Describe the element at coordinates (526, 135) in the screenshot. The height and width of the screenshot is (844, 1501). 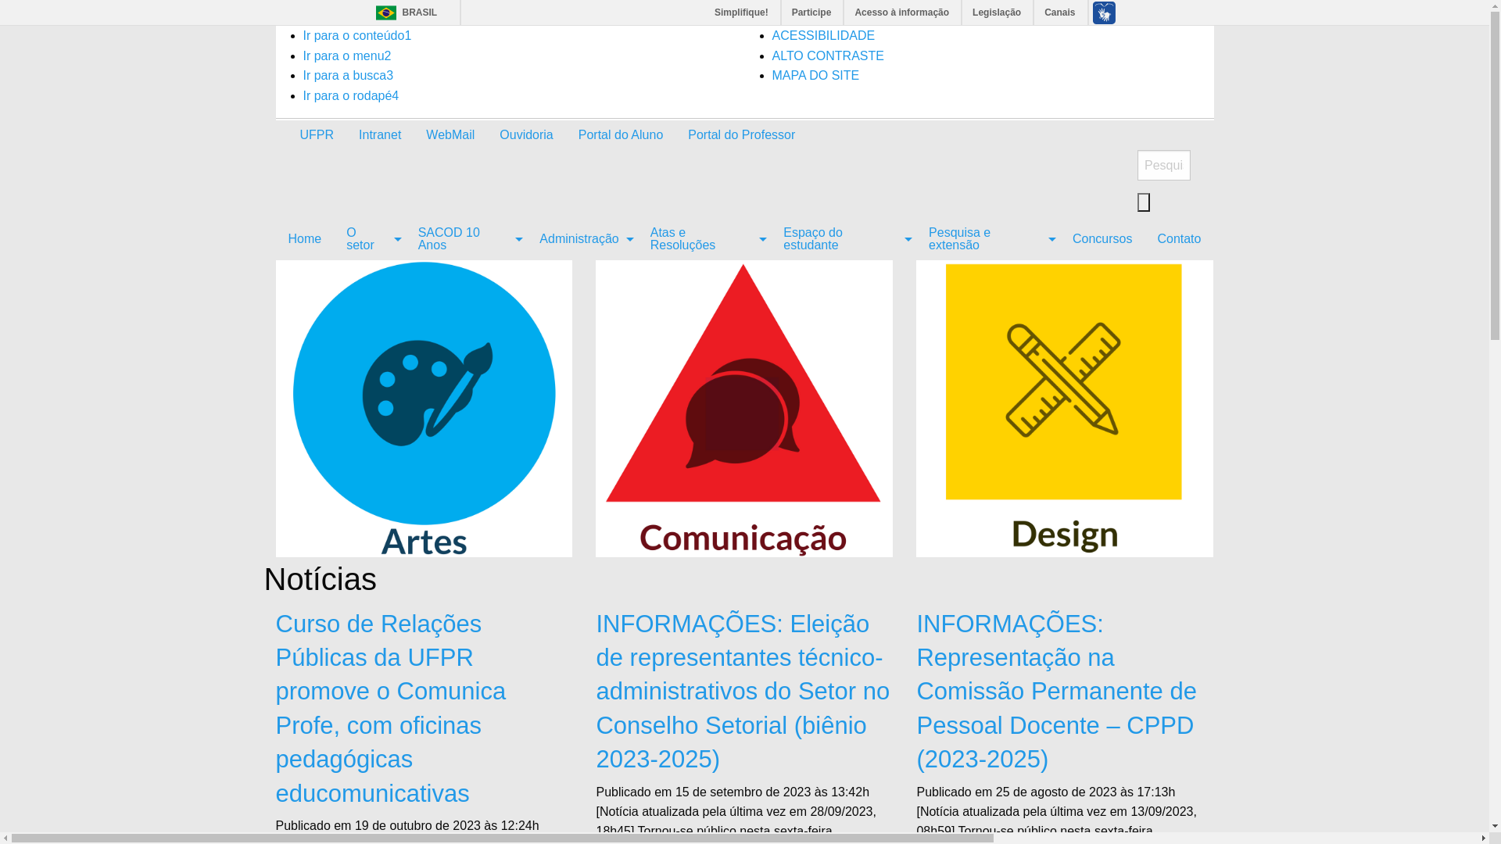
I see `Ouvidoria` at that location.